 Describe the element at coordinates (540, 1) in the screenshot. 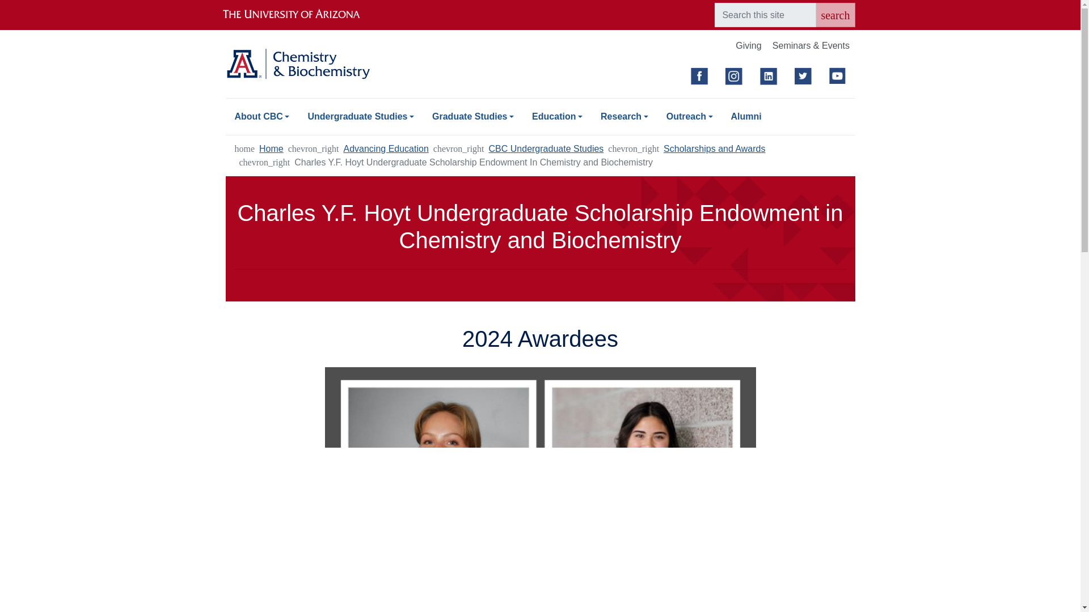

I see `Skip to main content` at that location.